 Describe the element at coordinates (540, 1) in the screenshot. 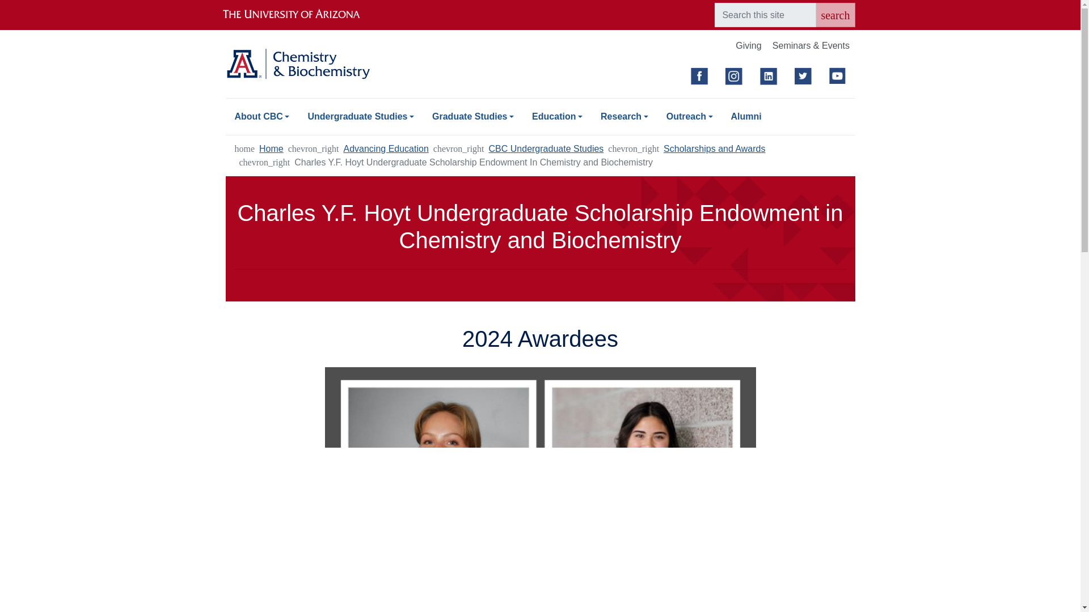

I see `Skip to main content` at that location.